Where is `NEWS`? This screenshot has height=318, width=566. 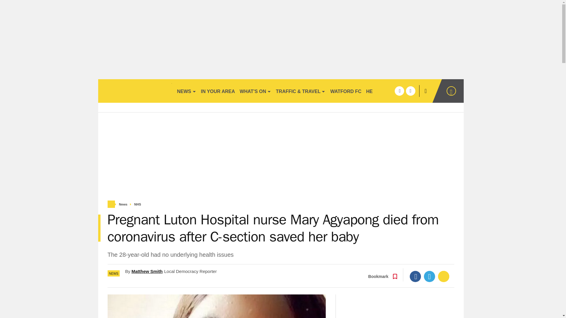 NEWS is located at coordinates (186, 91).